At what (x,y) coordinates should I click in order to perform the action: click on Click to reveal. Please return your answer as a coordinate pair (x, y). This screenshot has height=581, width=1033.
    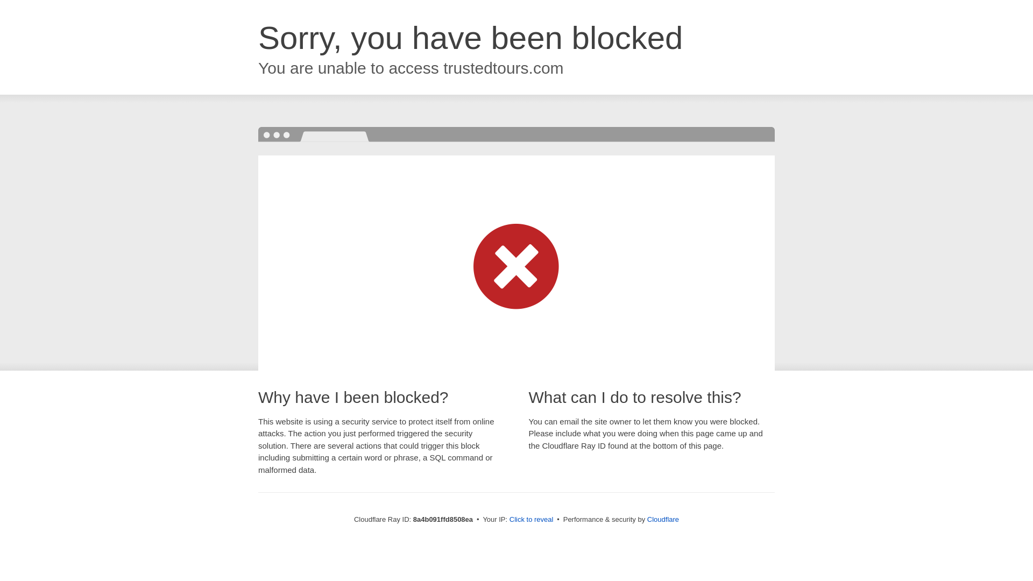
    Looking at the image, I should click on (532, 520).